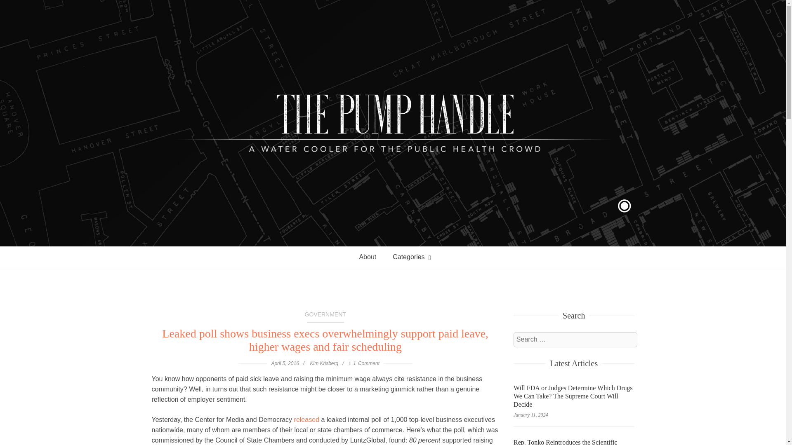  I want to click on About, so click(367, 257).